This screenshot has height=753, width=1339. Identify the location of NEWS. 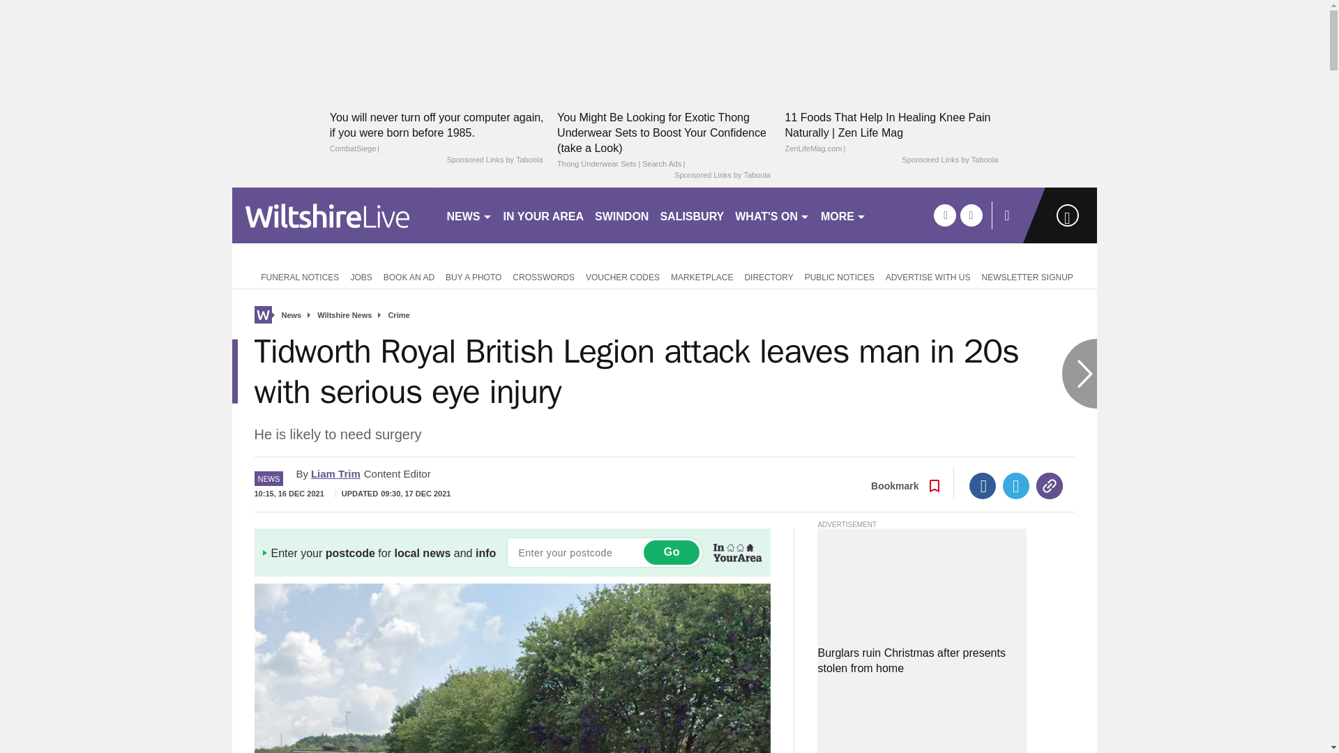
(469, 215).